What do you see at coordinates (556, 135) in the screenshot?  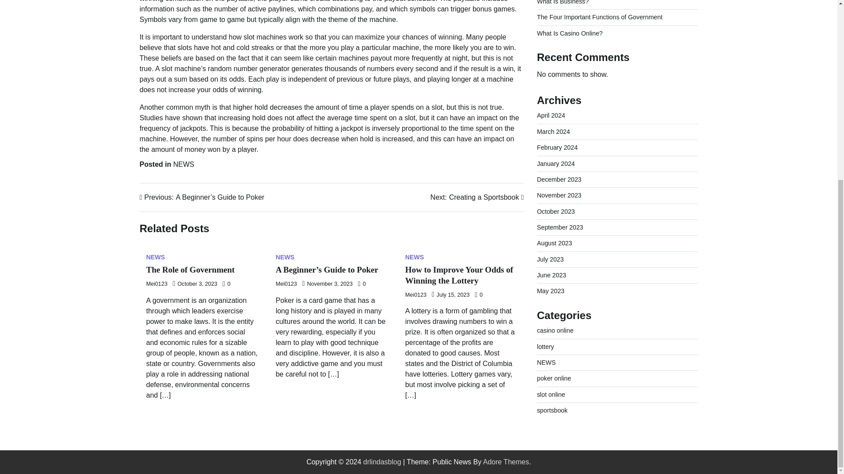 I see `October 2023` at bounding box center [556, 135].